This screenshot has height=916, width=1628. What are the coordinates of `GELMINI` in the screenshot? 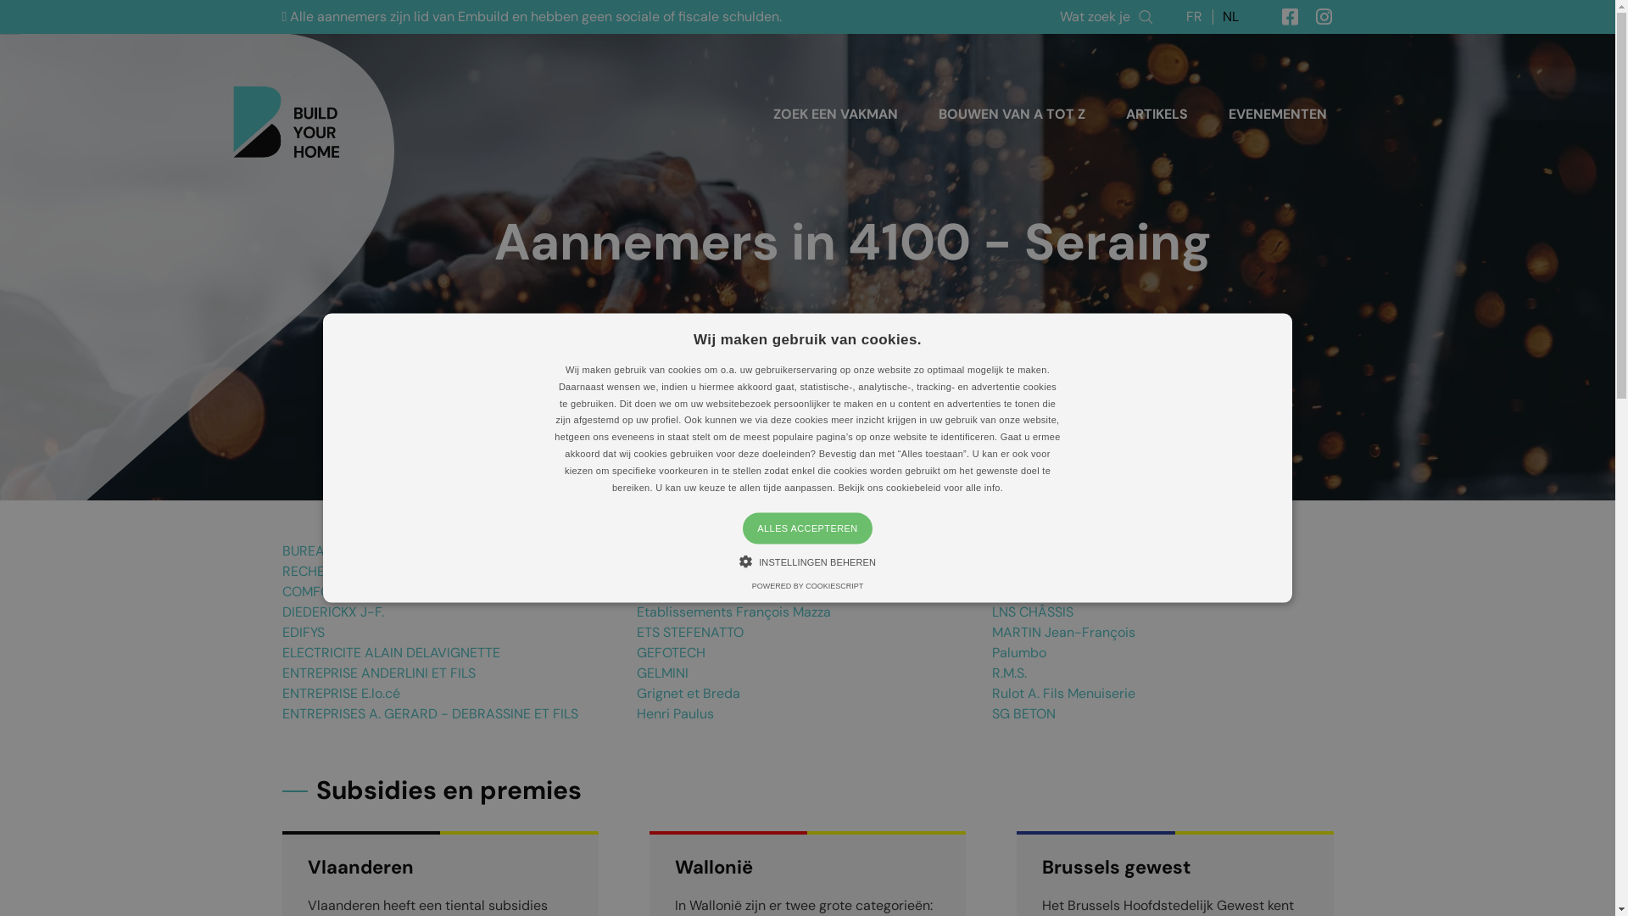 It's located at (663, 673).